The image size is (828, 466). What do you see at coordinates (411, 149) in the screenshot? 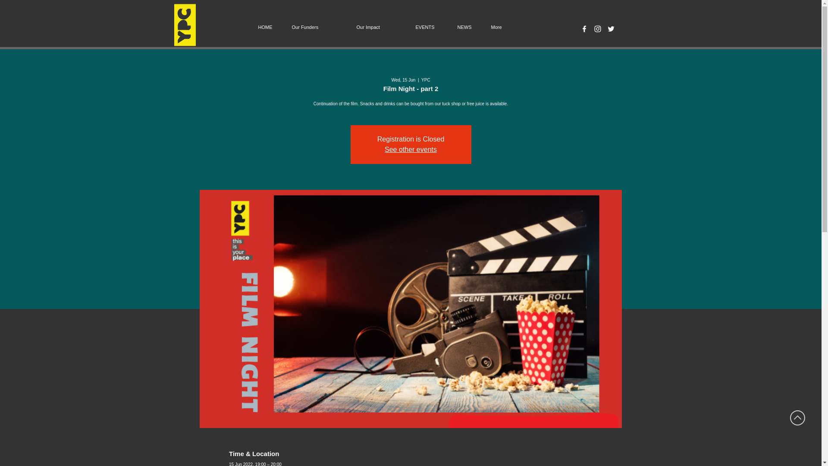
I see `See other events` at bounding box center [411, 149].